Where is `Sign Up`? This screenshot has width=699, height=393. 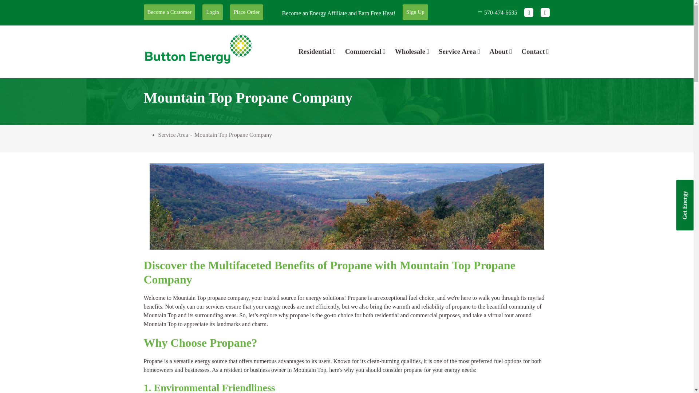
Sign Up is located at coordinates (415, 12).